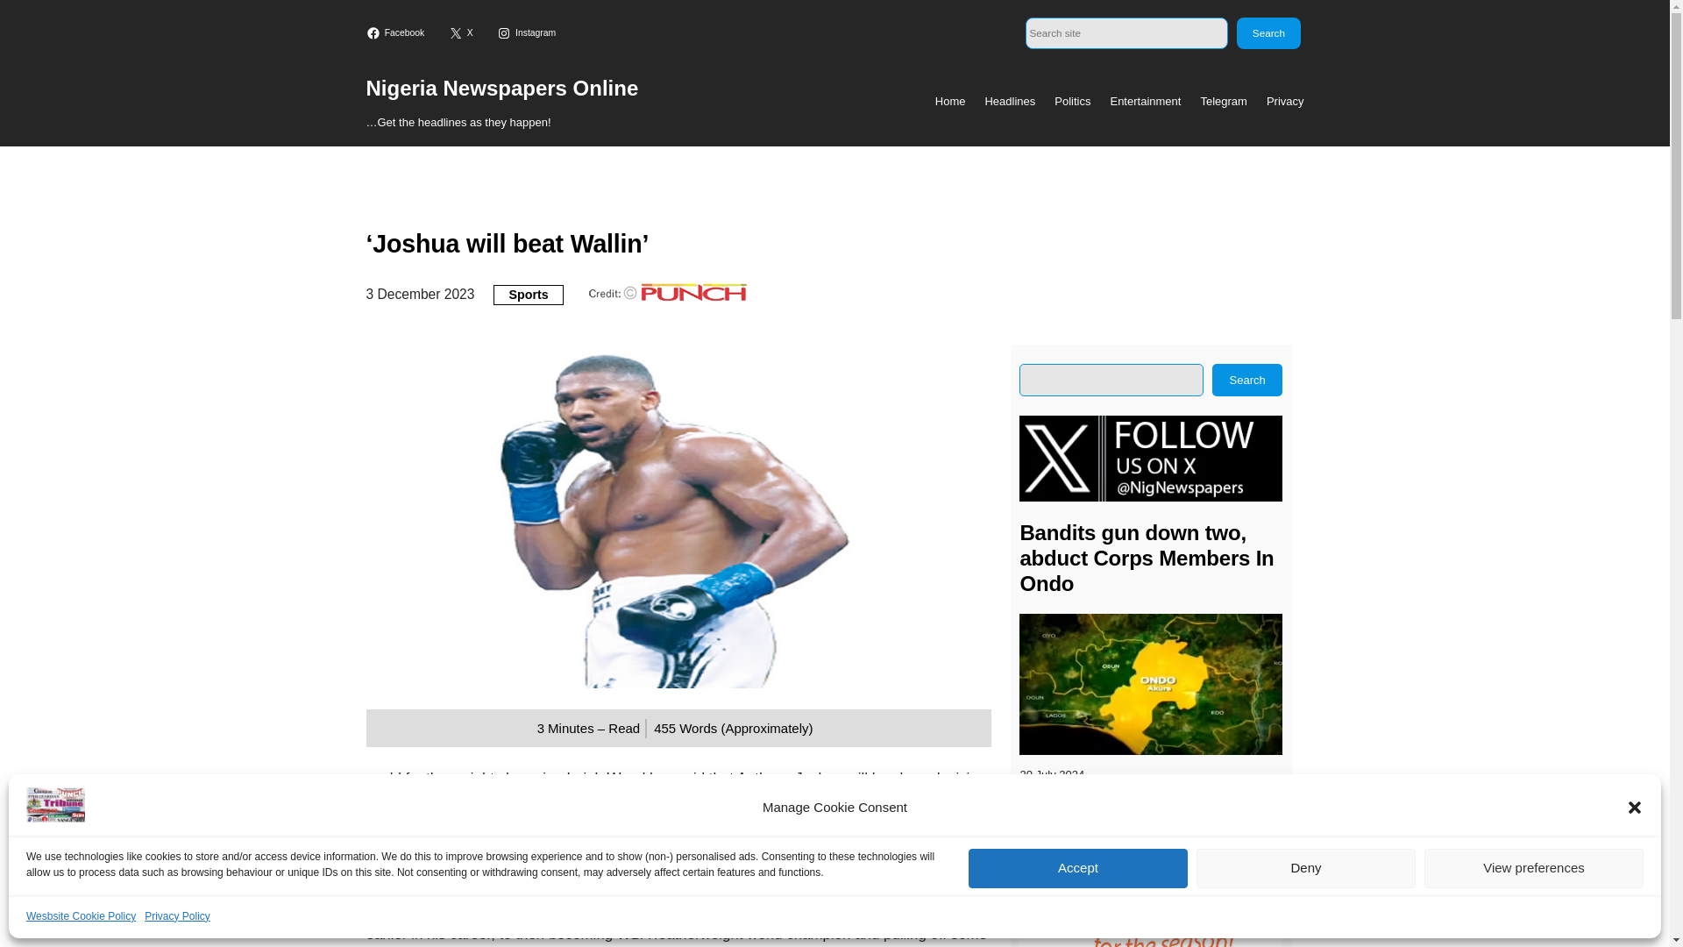 The image size is (1683, 947). I want to click on joshua will beat wallin - nigeria newspapers online, so click(56, 805).